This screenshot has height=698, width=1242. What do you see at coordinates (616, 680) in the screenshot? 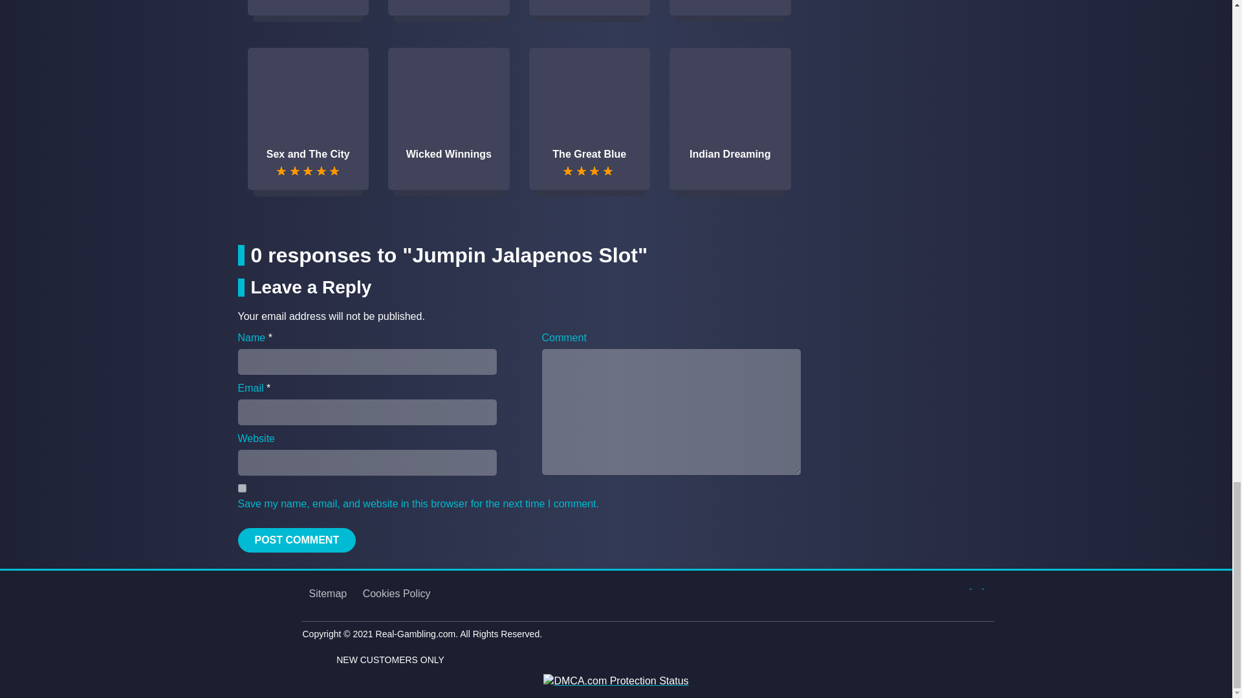
I see `DMCA.com Protection Status` at bounding box center [616, 680].